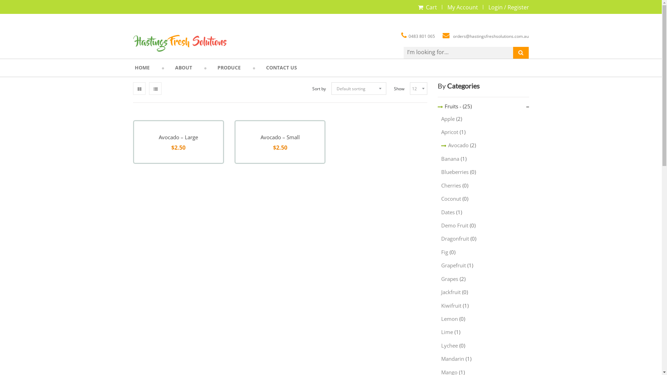 Image resolution: width=667 pixels, height=375 pixels. I want to click on Mandarin, so click(453, 359).